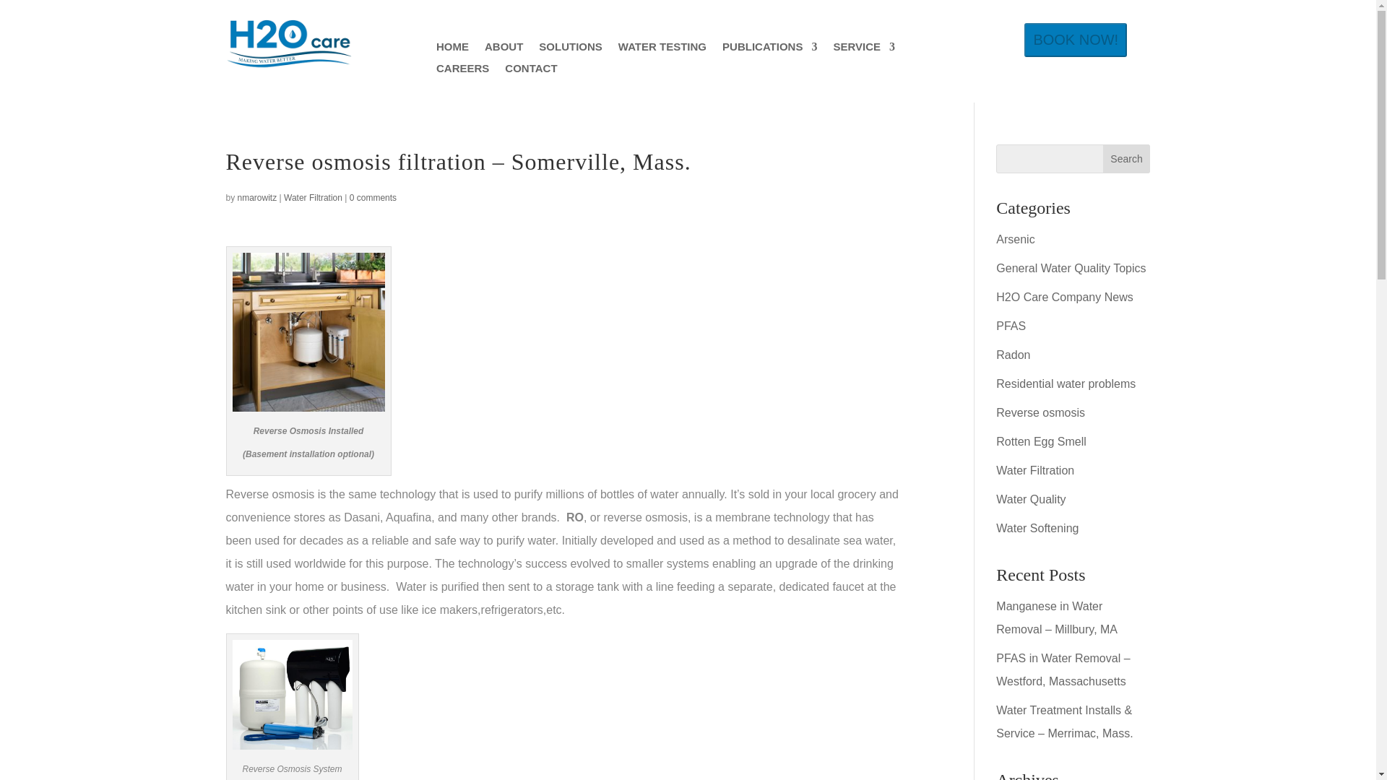 The height and width of the screenshot is (780, 1387). Describe the element at coordinates (662, 49) in the screenshot. I see `WATER TESTING` at that location.